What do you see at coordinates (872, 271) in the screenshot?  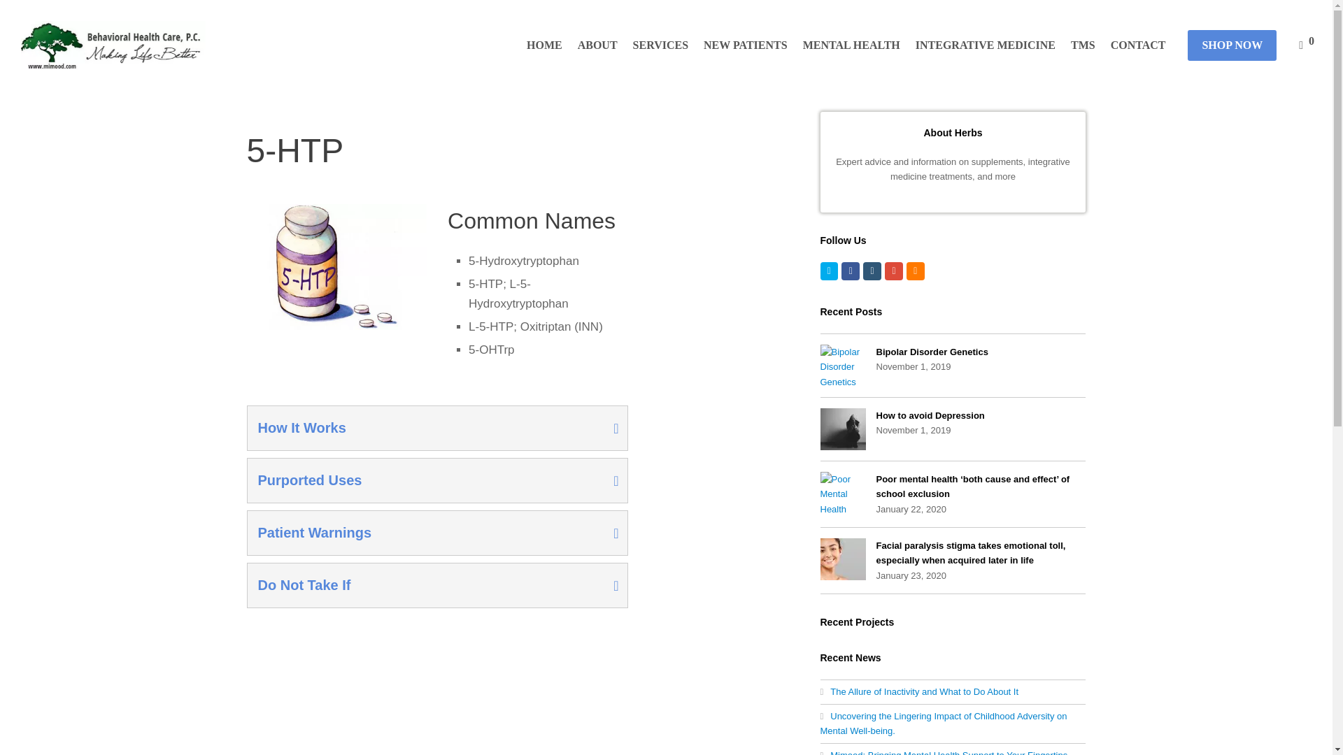 I see `Instagram` at bounding box center [872, 271].